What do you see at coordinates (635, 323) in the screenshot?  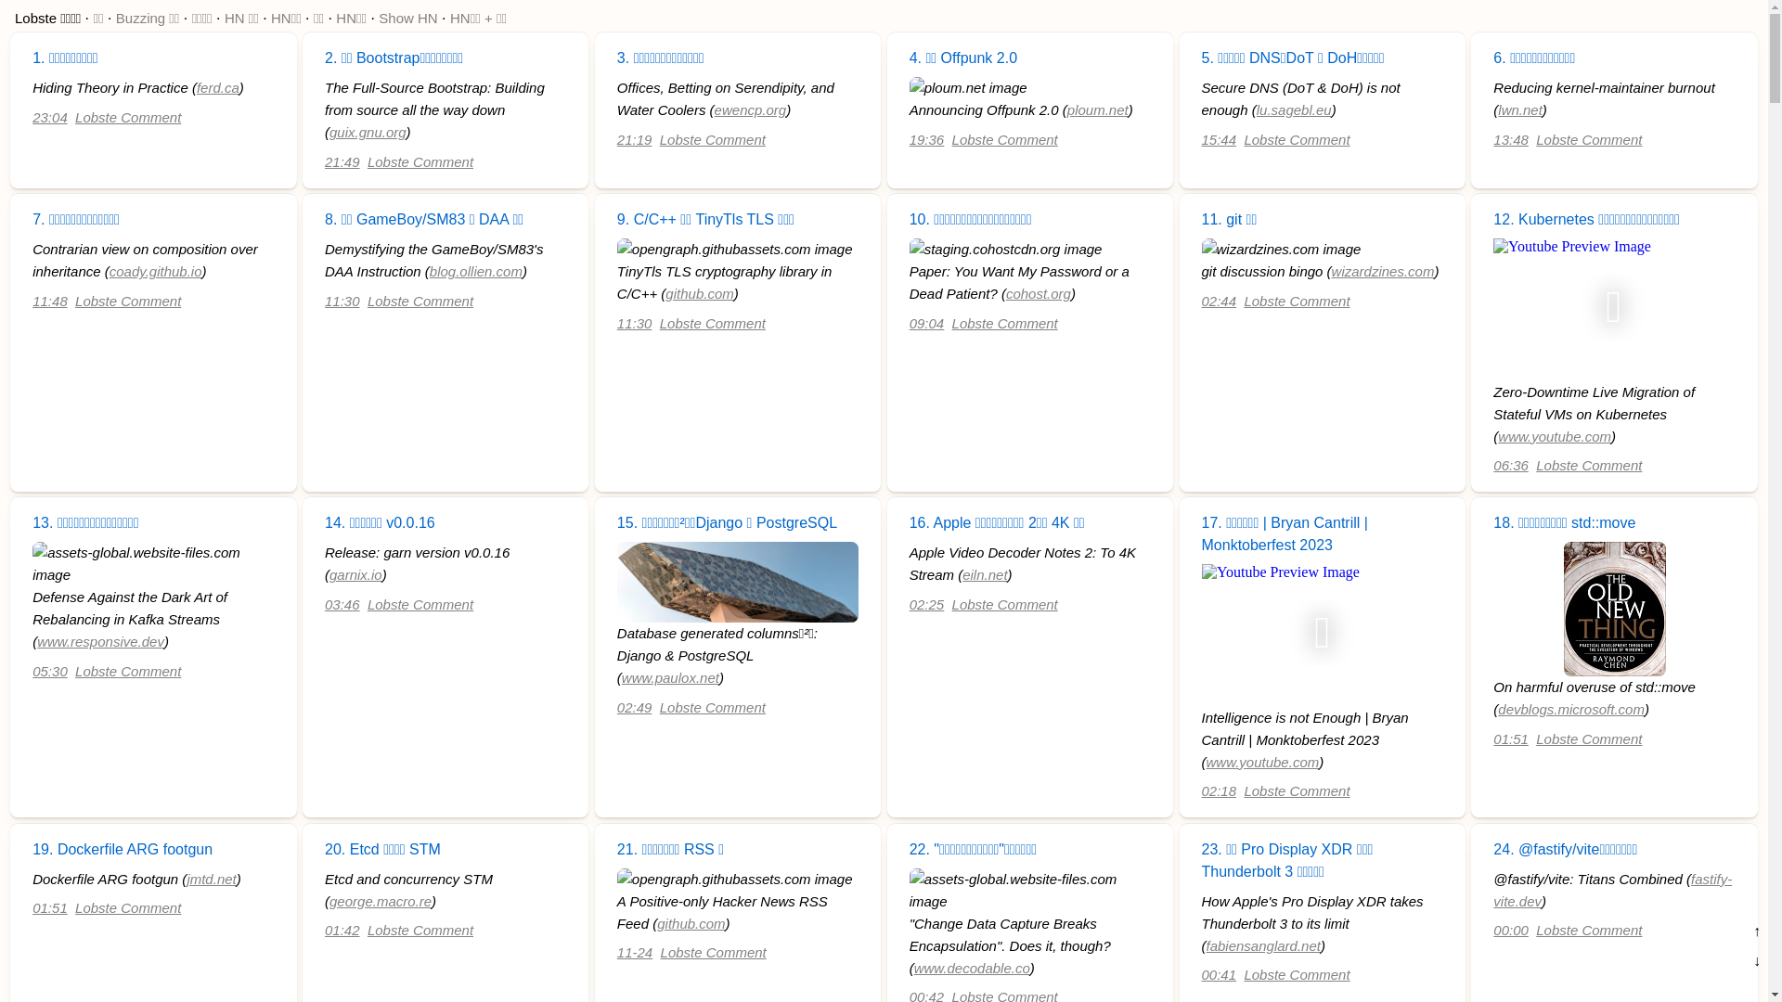 I see `11:30` at bounding box center [635, 323].